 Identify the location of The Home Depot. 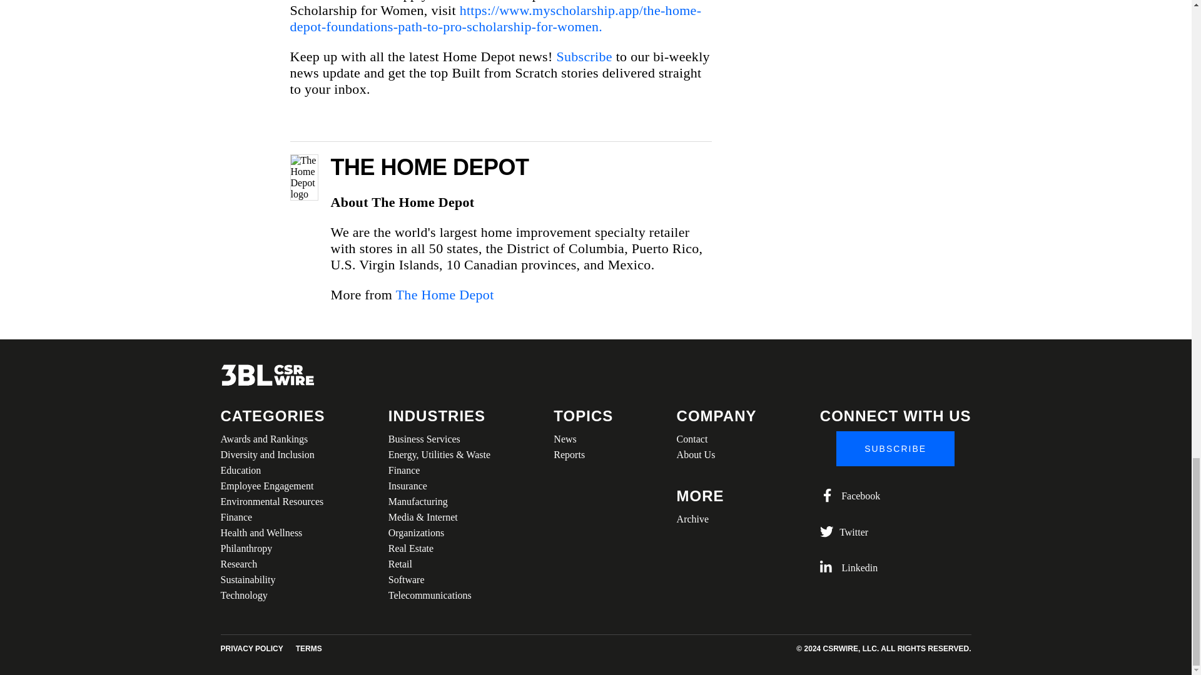
(445, 294).